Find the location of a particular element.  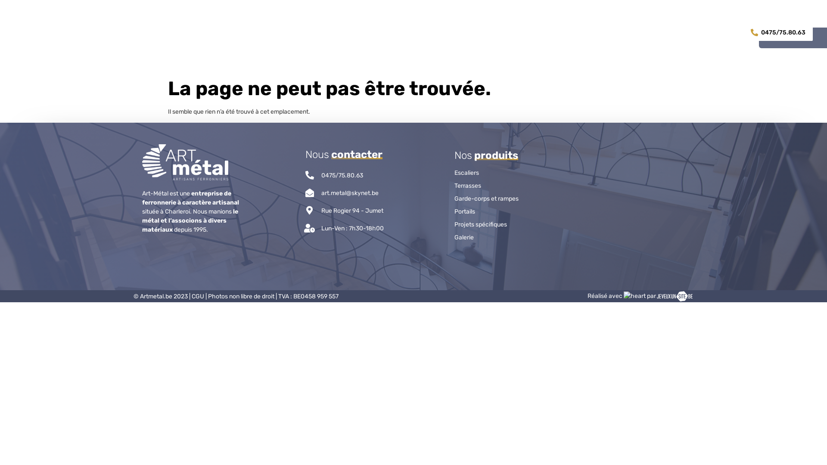

Portails is located at coordinates (495, 212).